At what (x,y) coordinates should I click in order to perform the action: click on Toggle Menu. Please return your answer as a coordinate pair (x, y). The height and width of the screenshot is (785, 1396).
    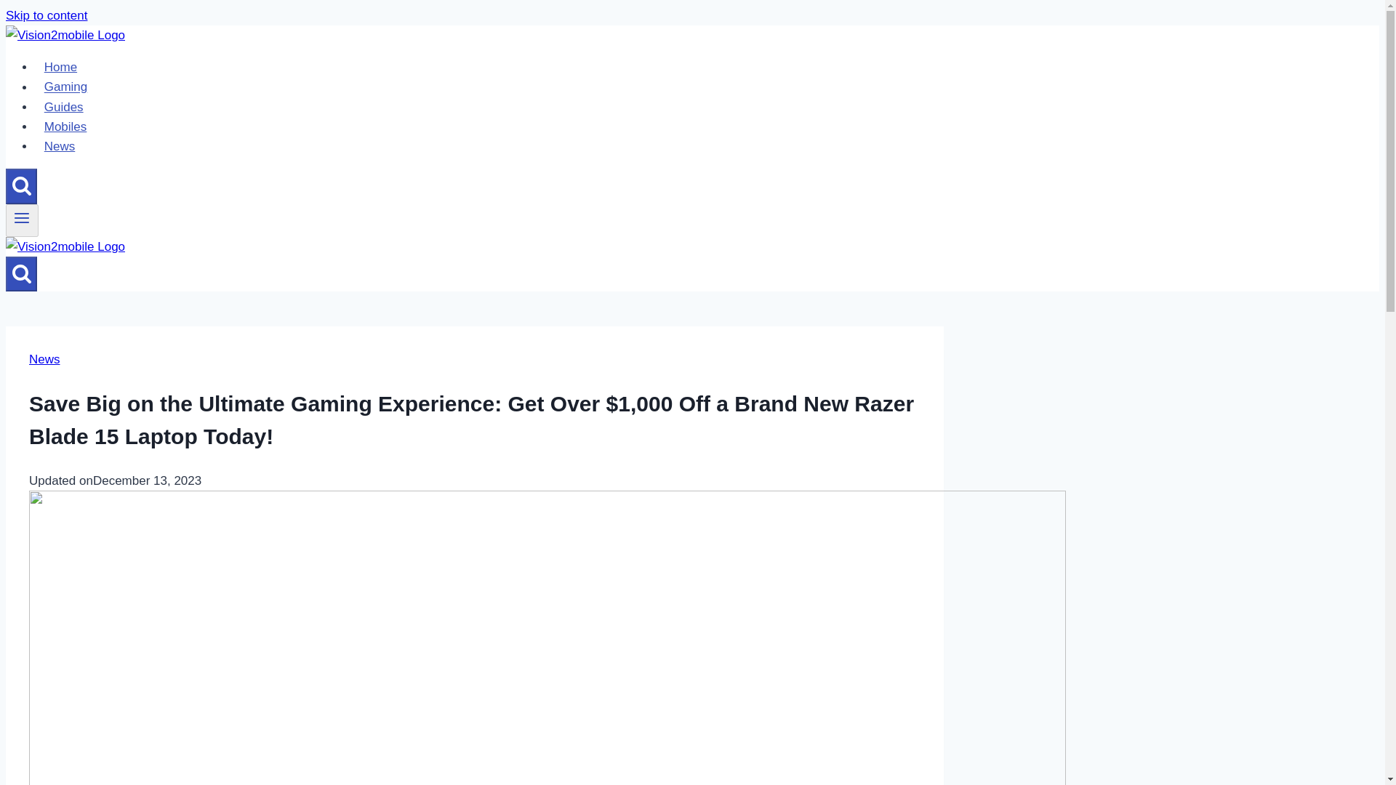
    Looking at the image, I should click on (22, 218).